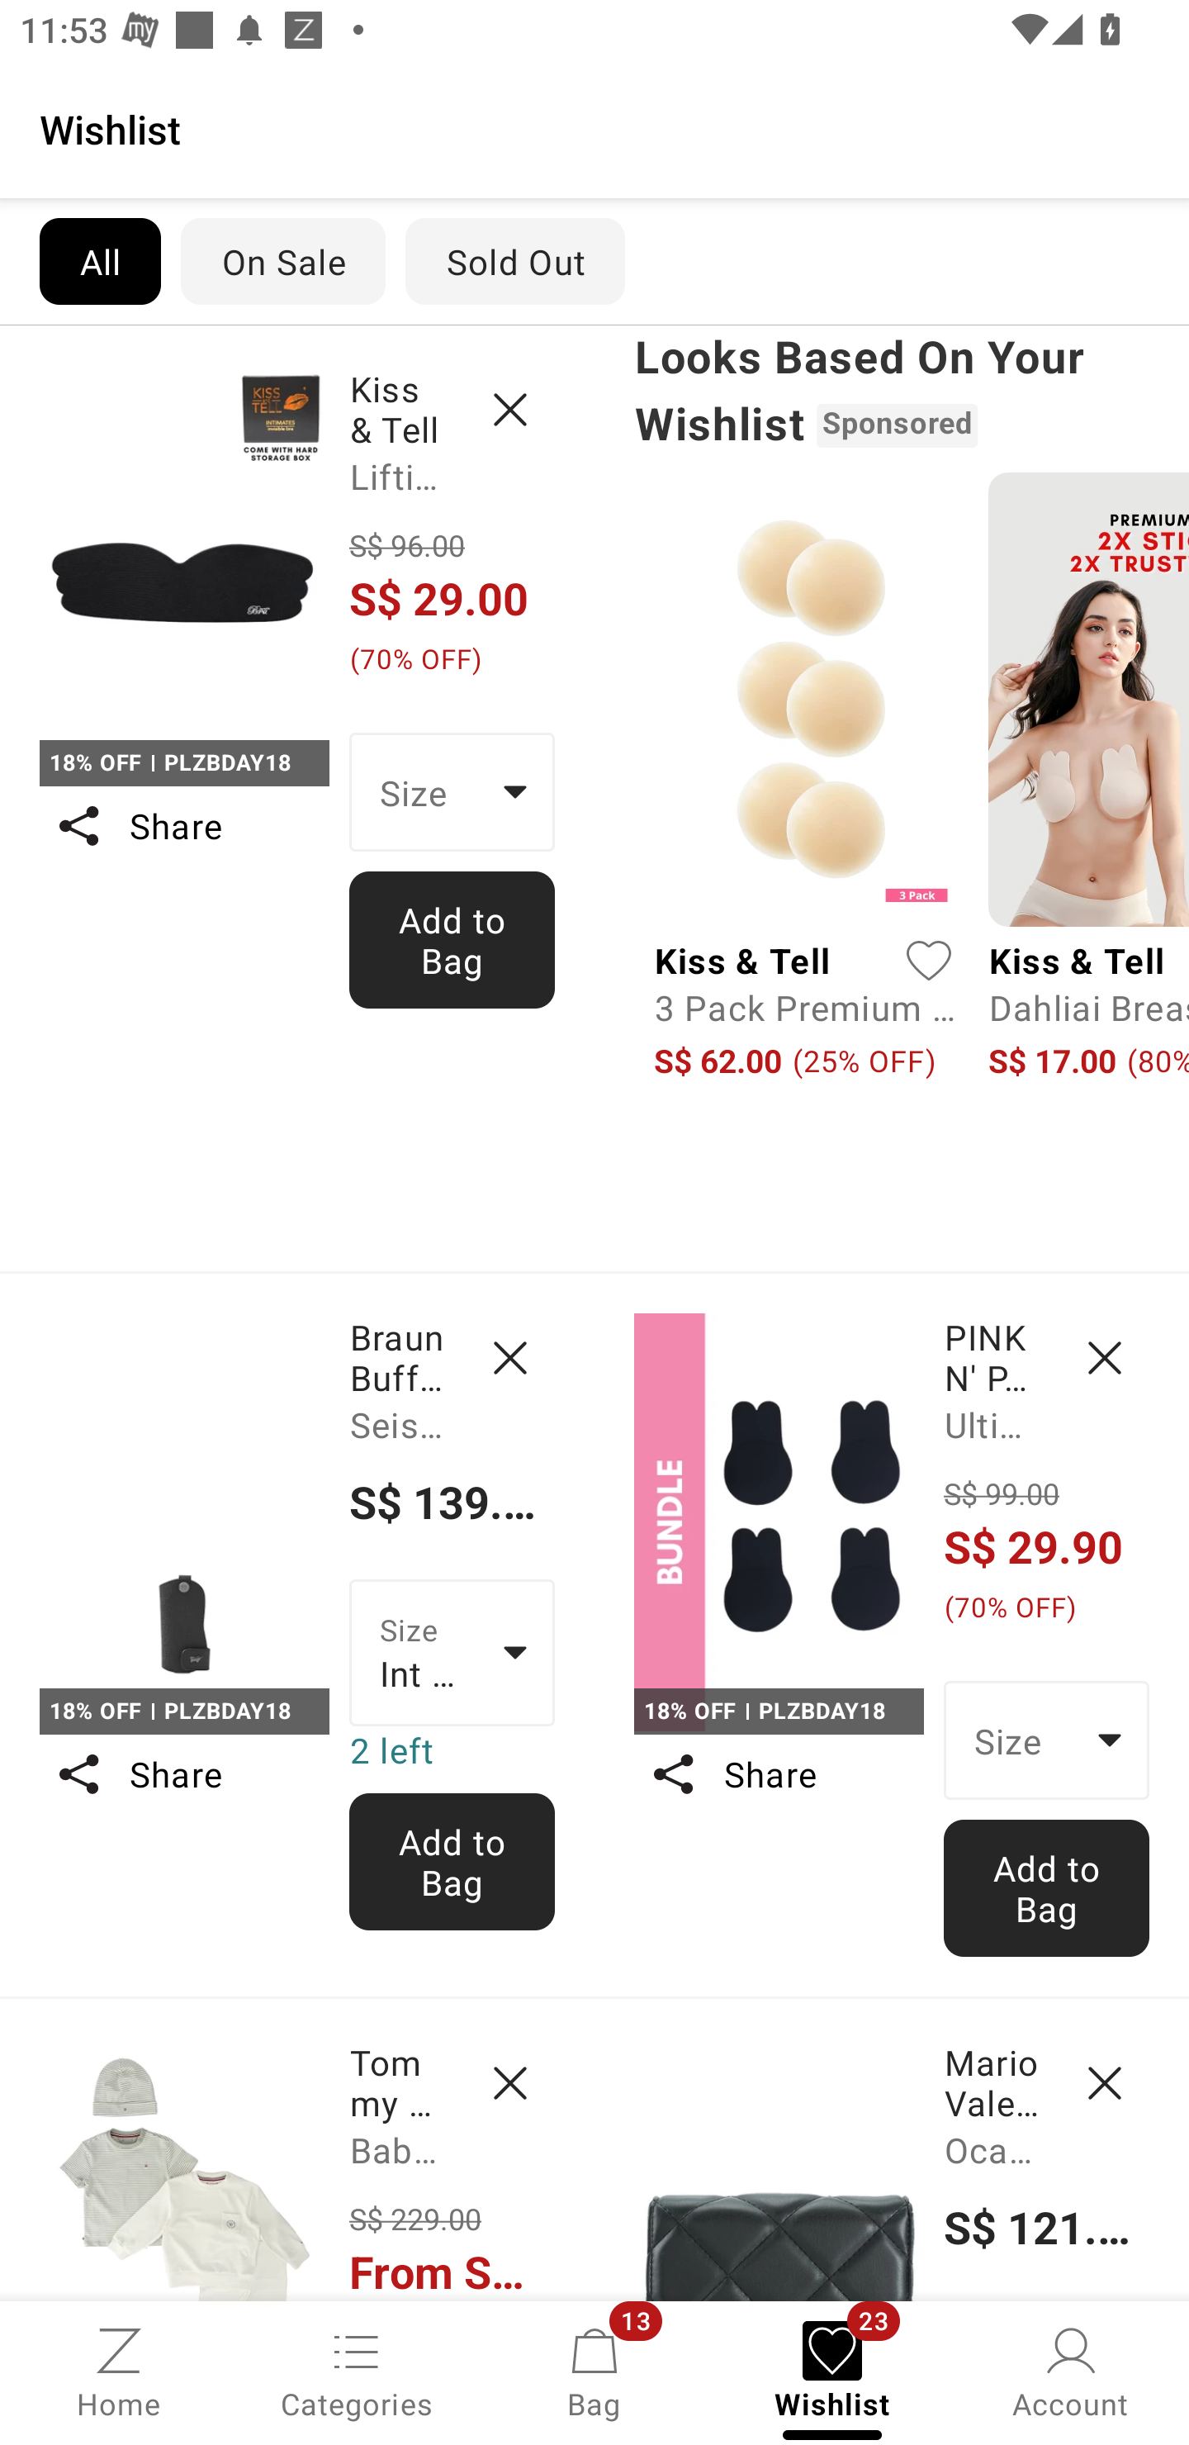 The image size is (1189, 2445). What do you see at coordinates (1047, 1740) in the screenshot?
I see `Size` at bounding box center [1047, 1740].